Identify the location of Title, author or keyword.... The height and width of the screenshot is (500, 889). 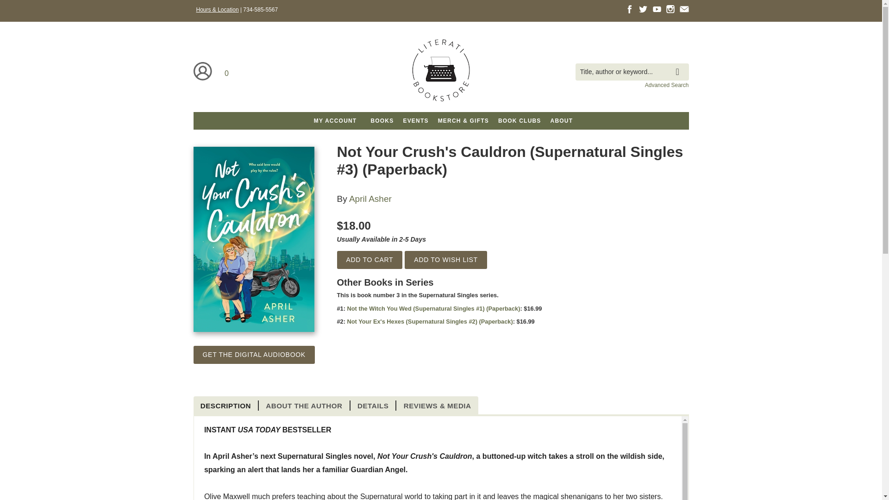
(632, 72).